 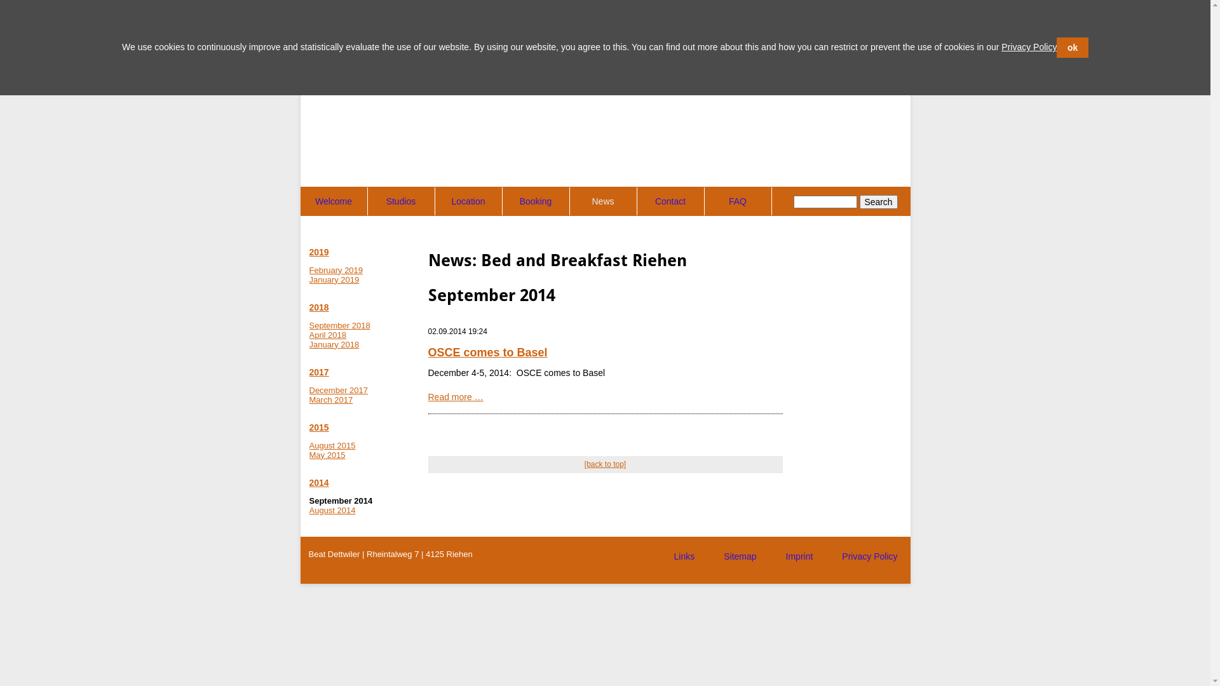 What do you see at coordinates (319, 372) in the screenshot?
I see `2017` at bounding box center [319, 372].